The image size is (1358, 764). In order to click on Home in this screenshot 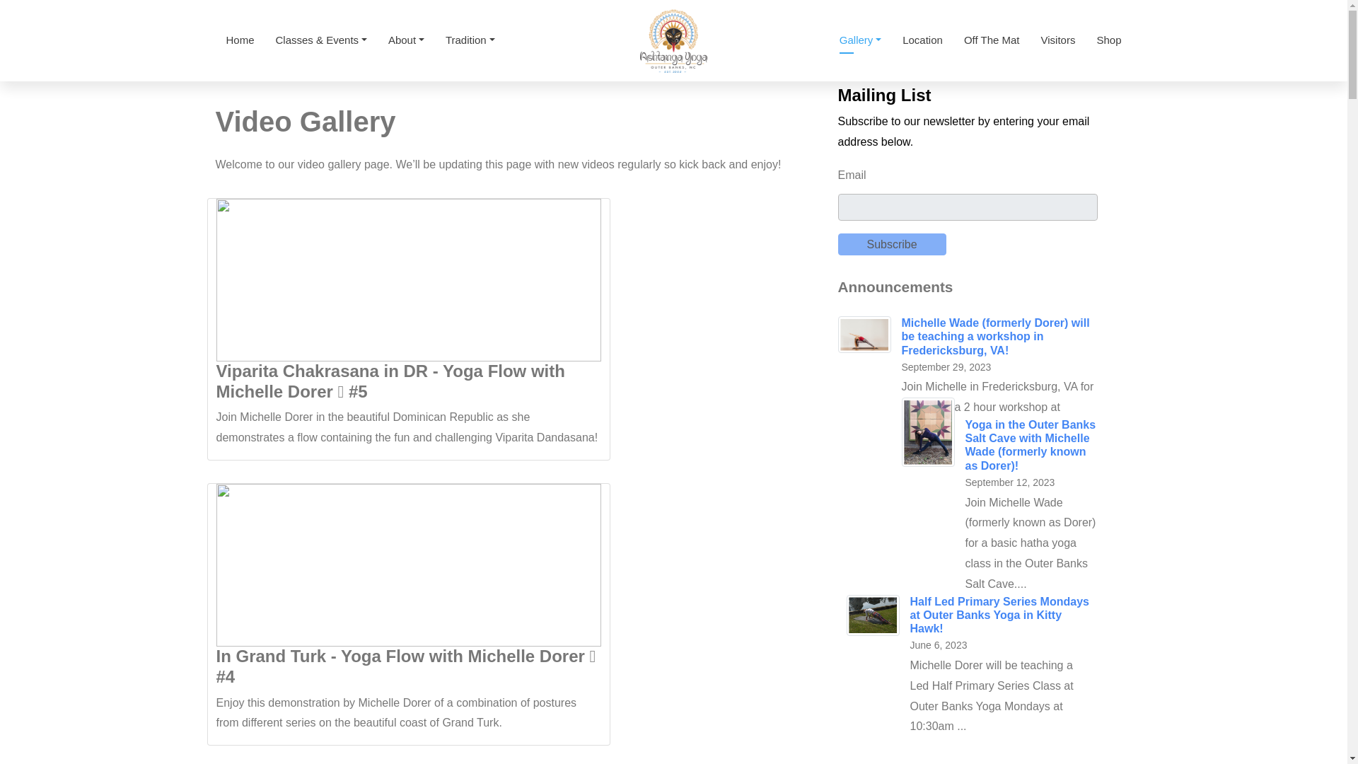, I will do `click(240, 41)`.